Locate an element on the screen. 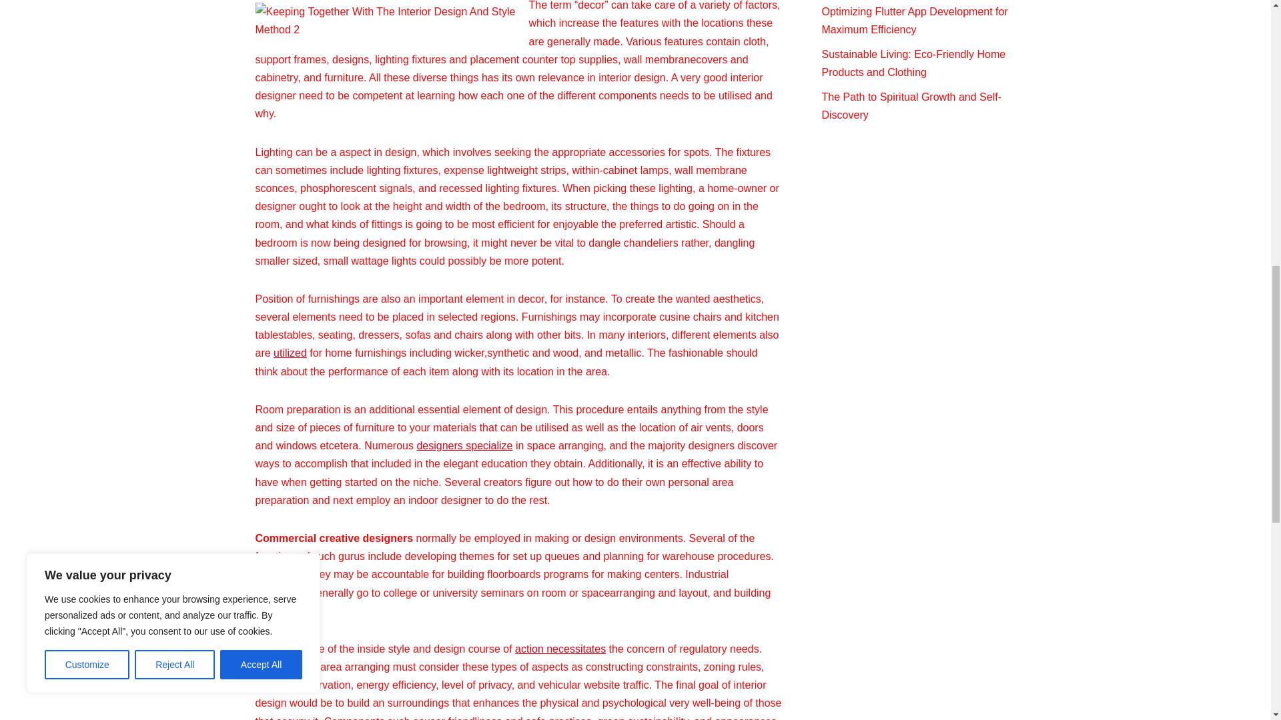 The width and height of the screenshot is (1281, 720). designers specialize is located at coordinates (464, 445).